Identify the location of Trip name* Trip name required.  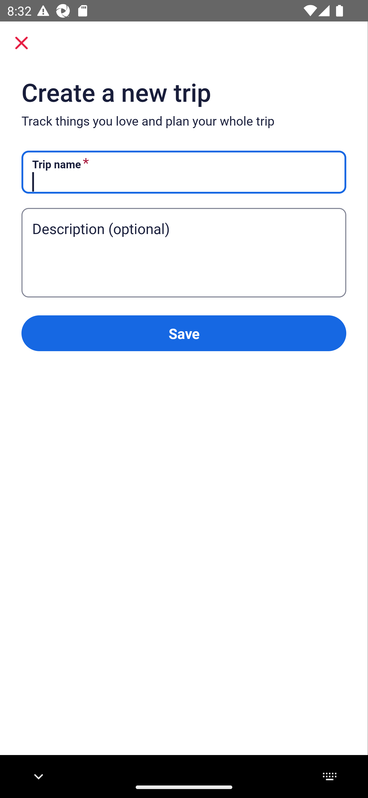
(184, 172).